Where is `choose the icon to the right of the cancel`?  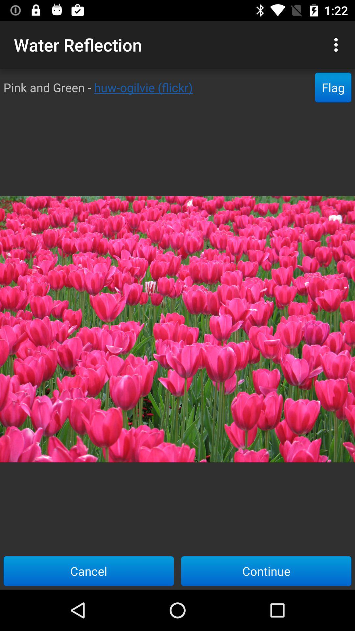 choose the icon to the right of the cancel is located at coordinates (266, 571).